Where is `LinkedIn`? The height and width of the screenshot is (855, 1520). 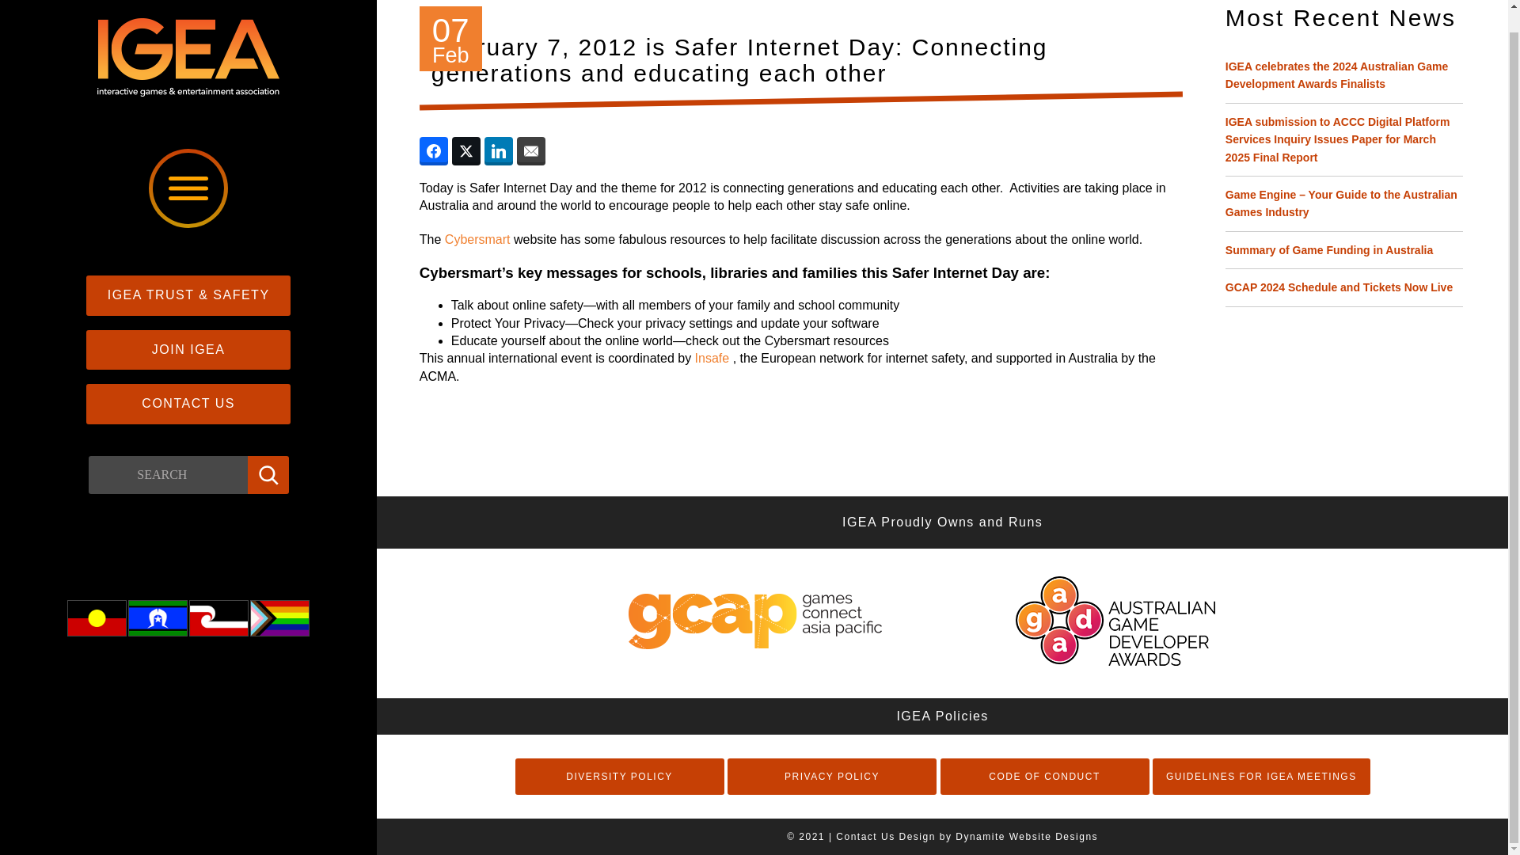 LinkedIn is located at coordinates (212, 550).